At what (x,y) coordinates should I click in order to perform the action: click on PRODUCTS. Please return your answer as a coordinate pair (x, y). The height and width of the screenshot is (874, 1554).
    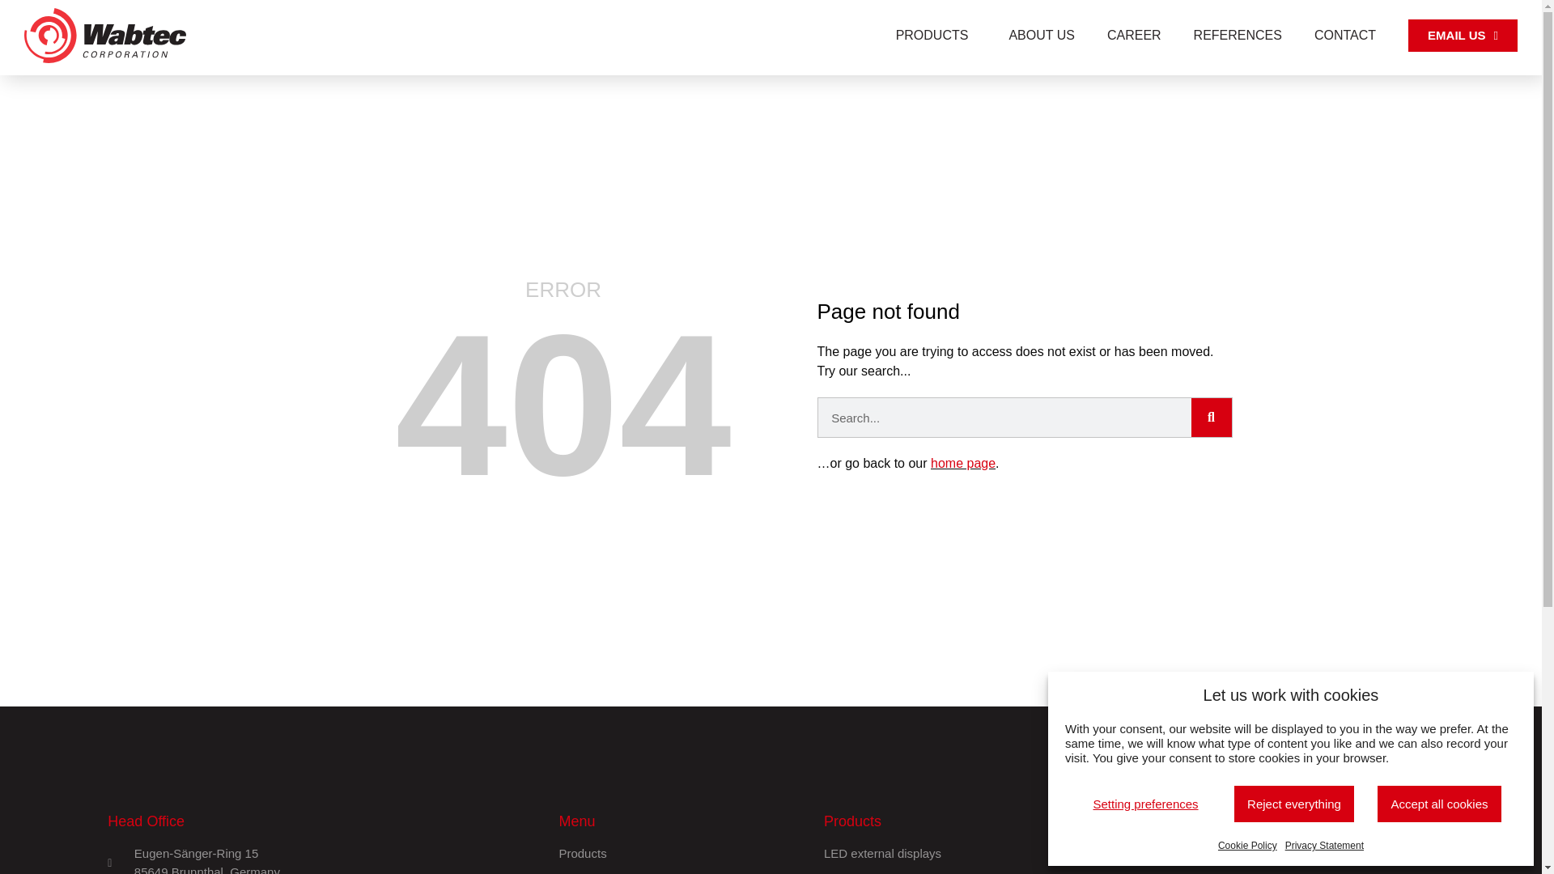
    Looking at the image, I should click on (936, 36).